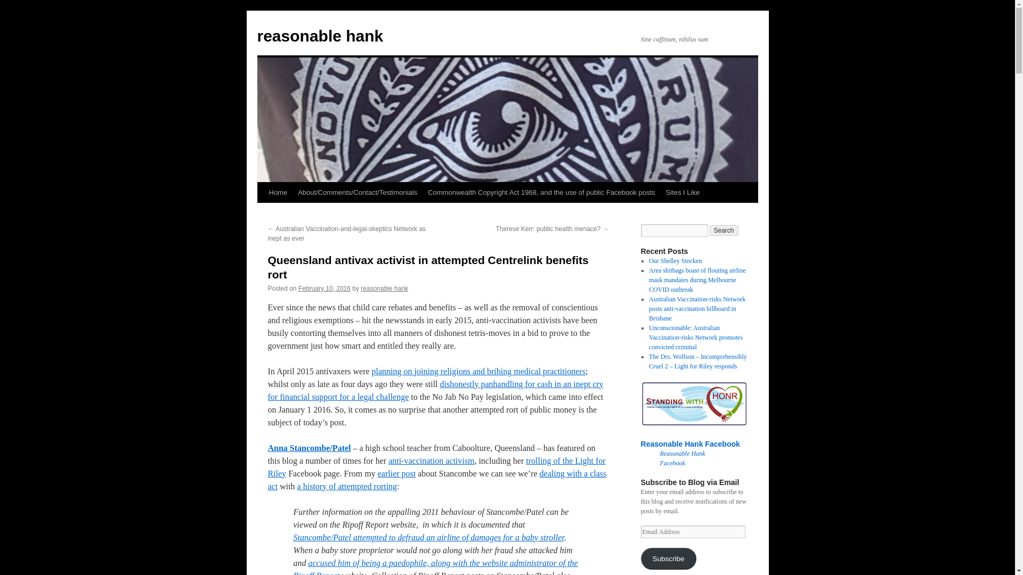 This screenshot has height=575, width=1023. I want to click on anti-vaccination activism, so click(432, 461).